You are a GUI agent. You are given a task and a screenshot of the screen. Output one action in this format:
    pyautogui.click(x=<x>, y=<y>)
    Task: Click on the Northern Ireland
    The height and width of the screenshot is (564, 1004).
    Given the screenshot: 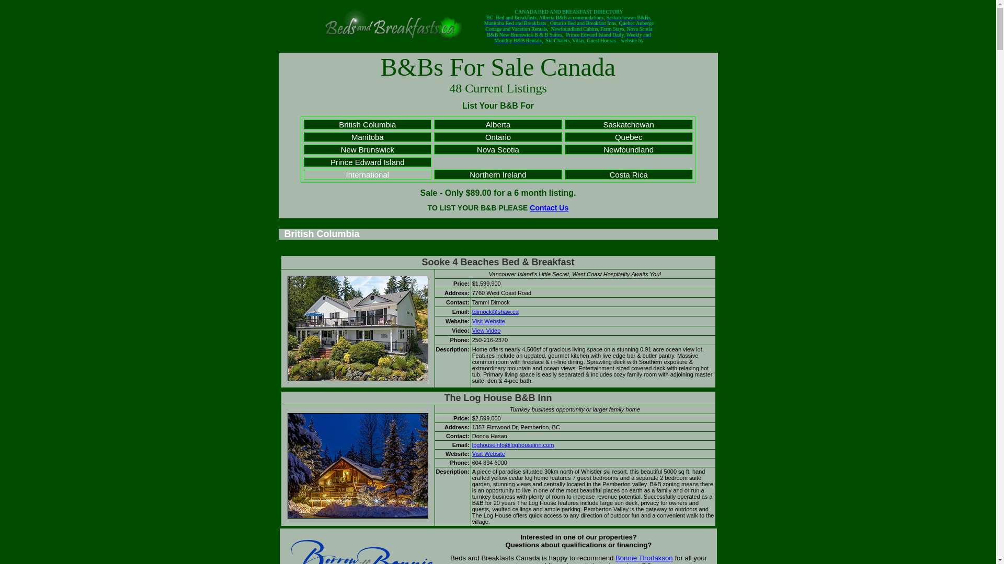 What is the action you would take?
    pyautogui.click(x=498, y=174)
    